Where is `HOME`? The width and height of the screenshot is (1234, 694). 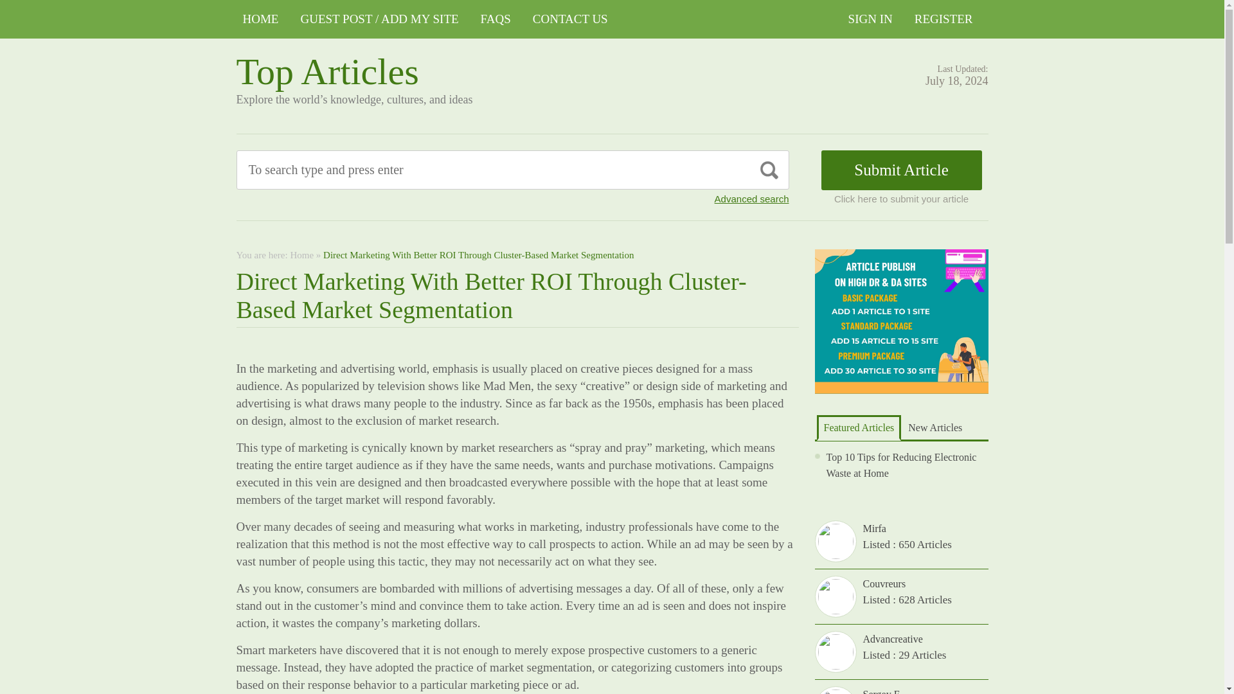 HOME is located at coordinates (261, 19).